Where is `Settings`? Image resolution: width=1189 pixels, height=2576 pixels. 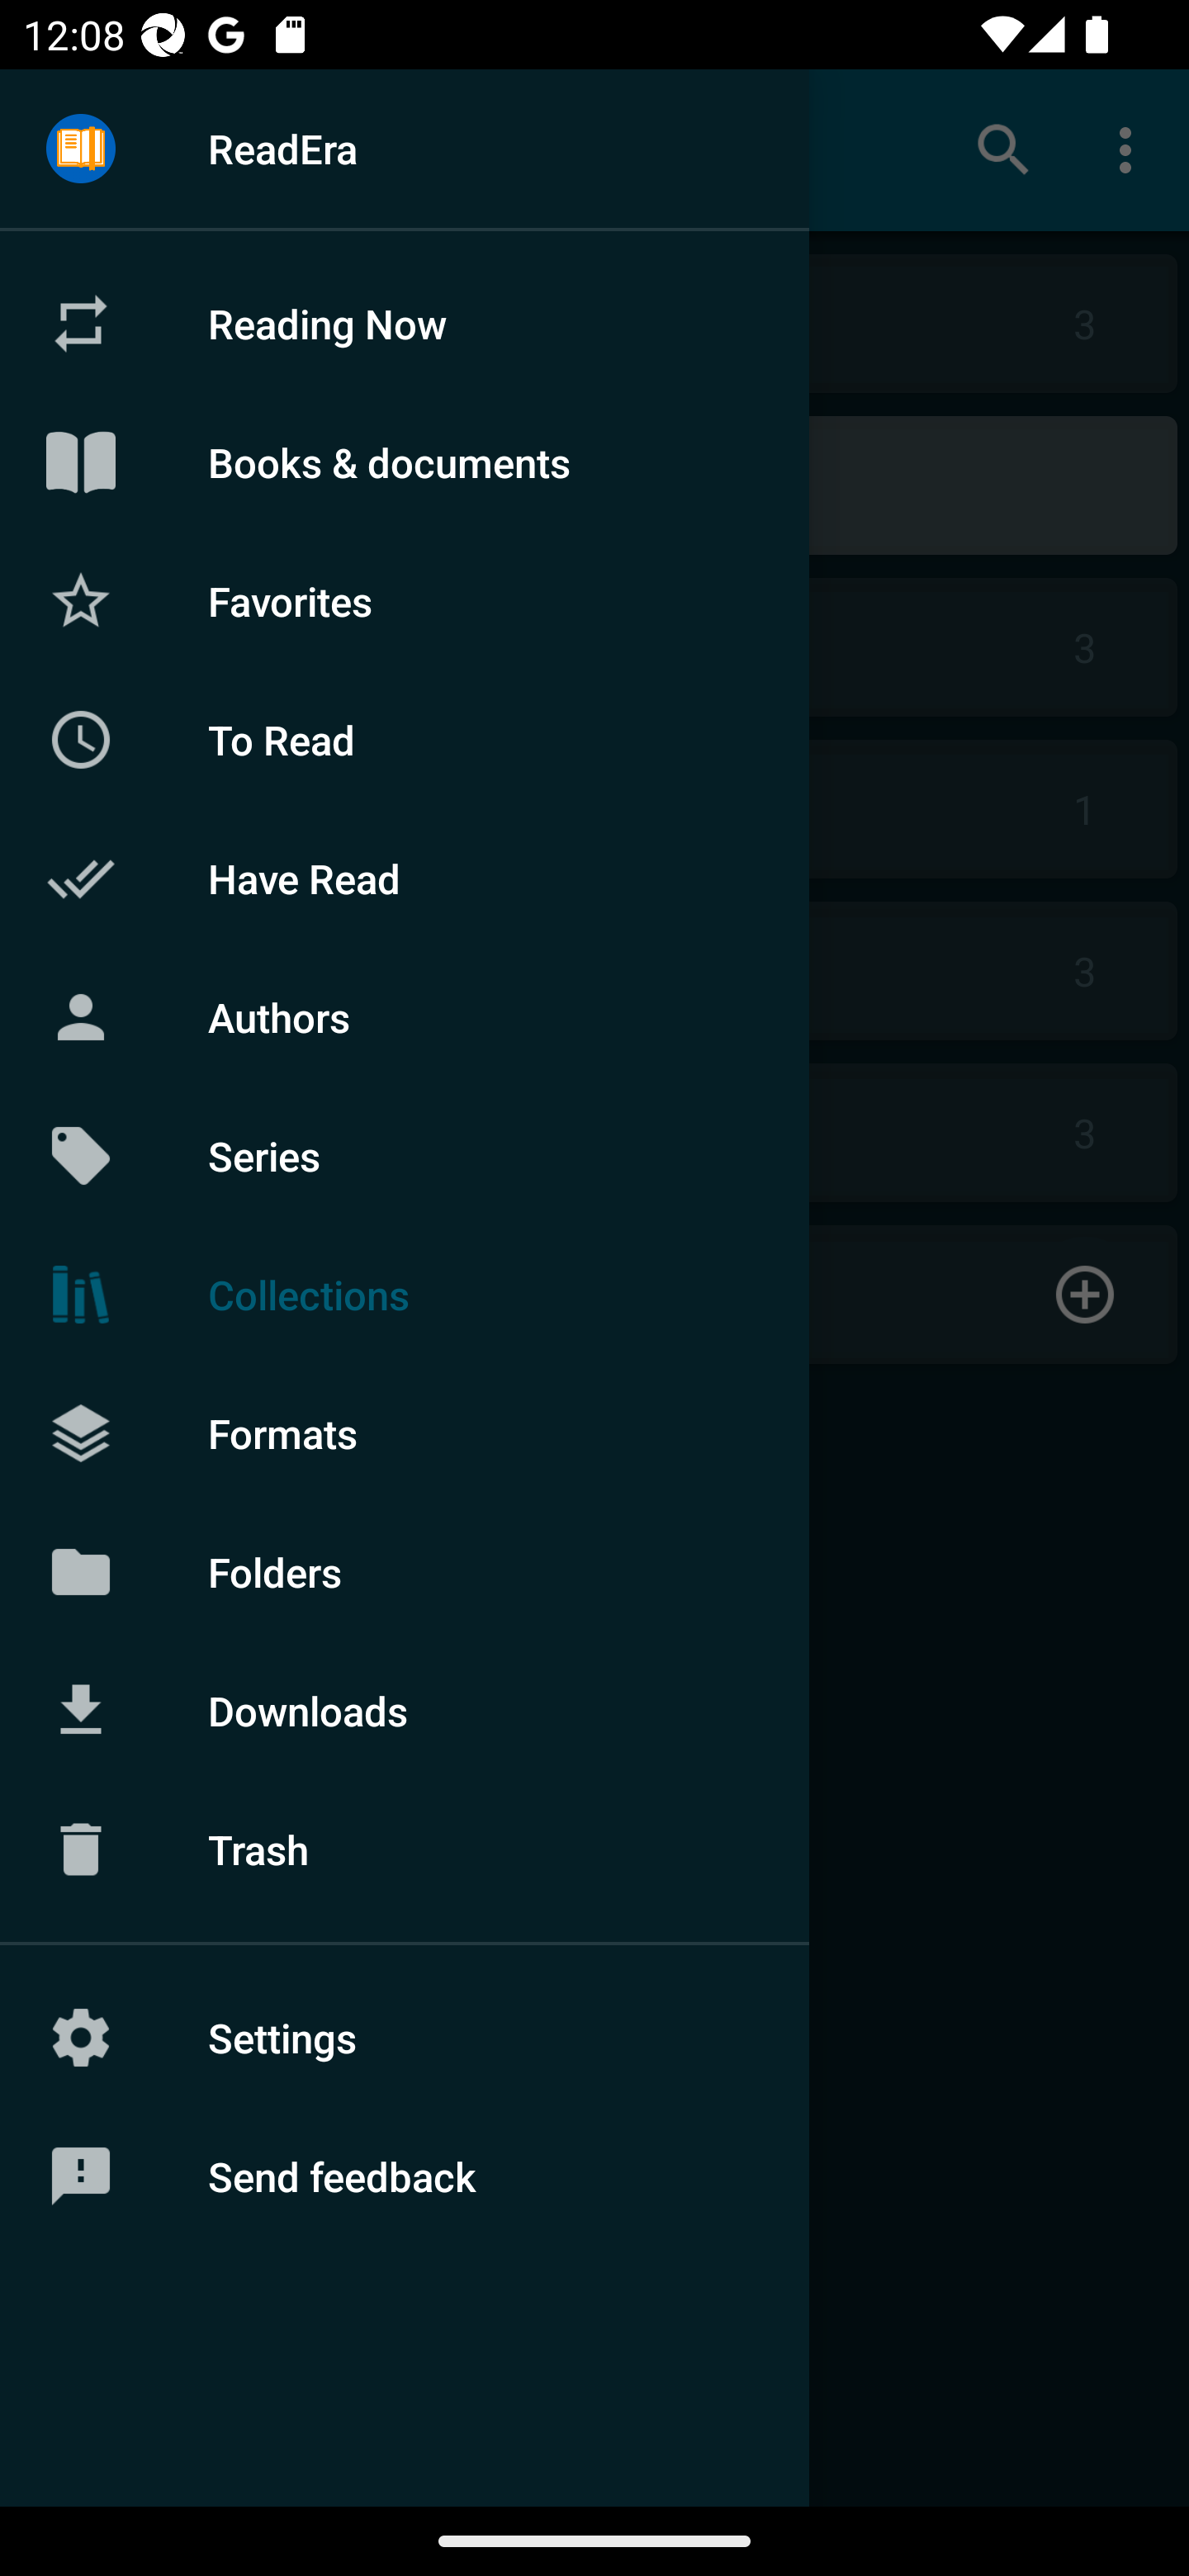
Settings is located at coordinates (405, 2038).